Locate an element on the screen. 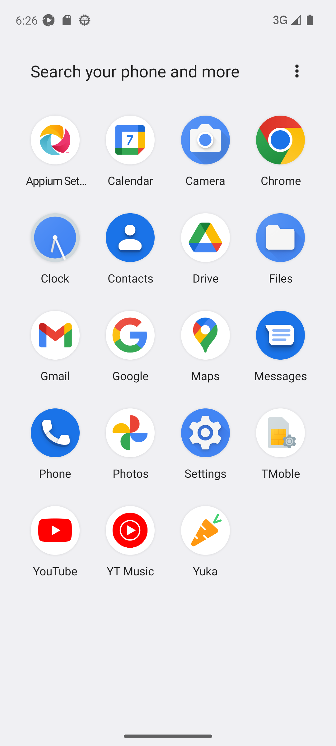 Image resolution: width=336 pixels, height=746 pixels. YouTube is located at coordinates (55, 541).